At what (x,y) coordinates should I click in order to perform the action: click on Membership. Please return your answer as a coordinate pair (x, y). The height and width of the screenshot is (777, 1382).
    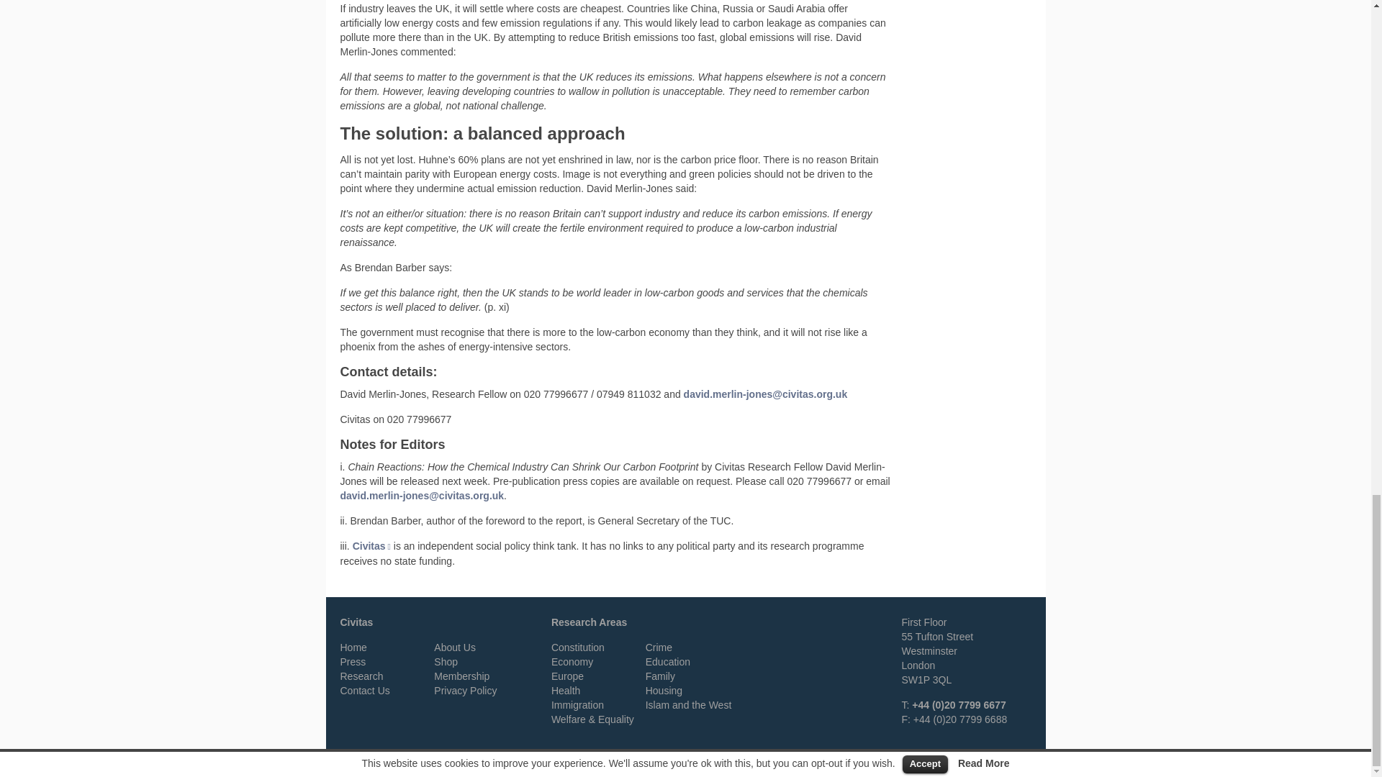
    Looking at the image, I should click on (461, 676).